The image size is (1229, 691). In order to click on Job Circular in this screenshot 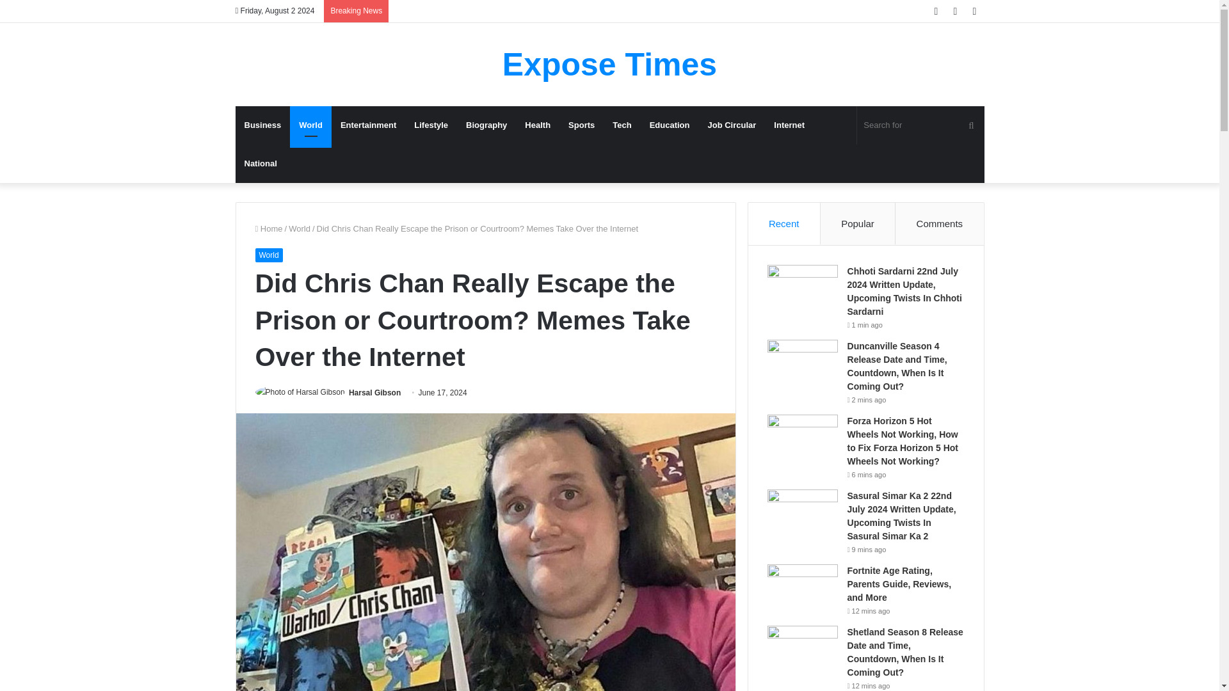, I will do `click(732, 125)`.